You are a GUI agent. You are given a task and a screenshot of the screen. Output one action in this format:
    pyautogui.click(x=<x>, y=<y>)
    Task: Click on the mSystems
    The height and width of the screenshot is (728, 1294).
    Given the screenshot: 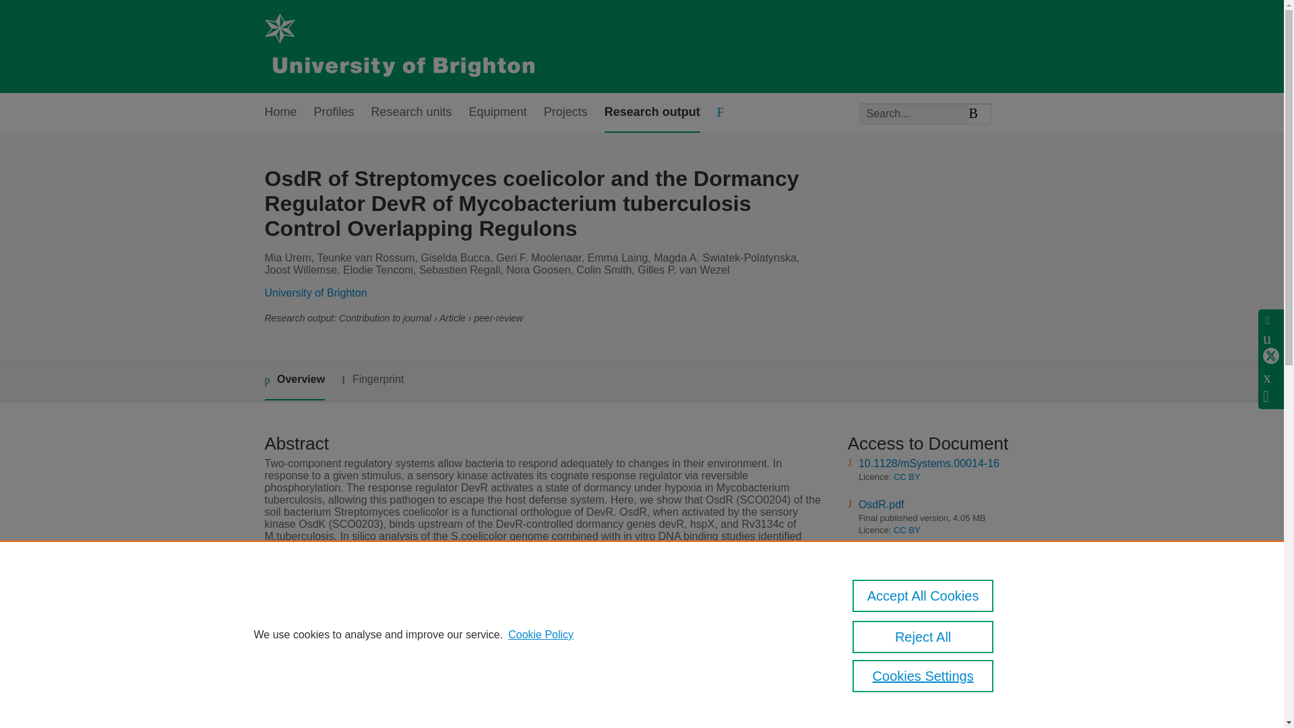 What is the action you would take?
    pyautogui.click(x=480, y=674)
    